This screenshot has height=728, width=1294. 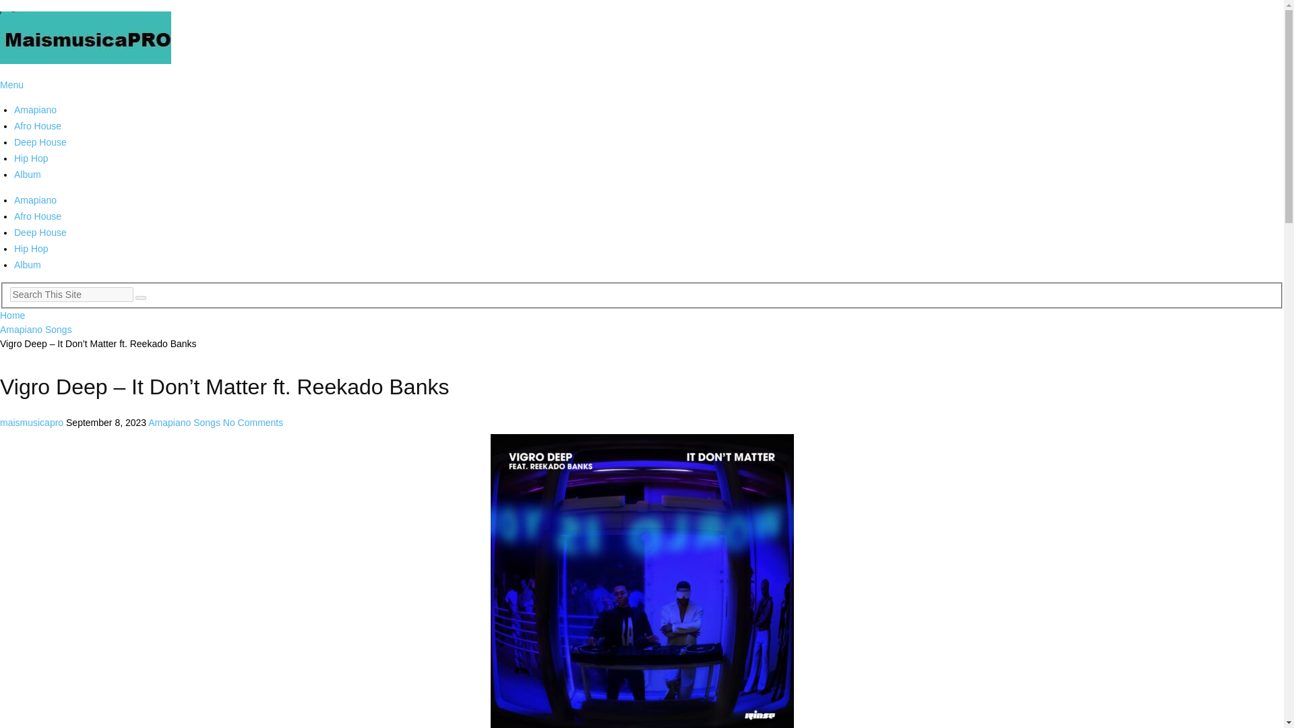 What do you see at coordinates (12, 315) in the screenshot?
I see `Home` at bounding box center [12, 315].